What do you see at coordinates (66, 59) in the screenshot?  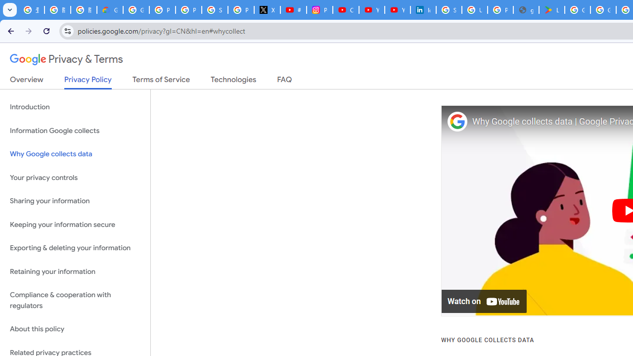 I see `Privacy & Terms` at bounding box center [66, 59].